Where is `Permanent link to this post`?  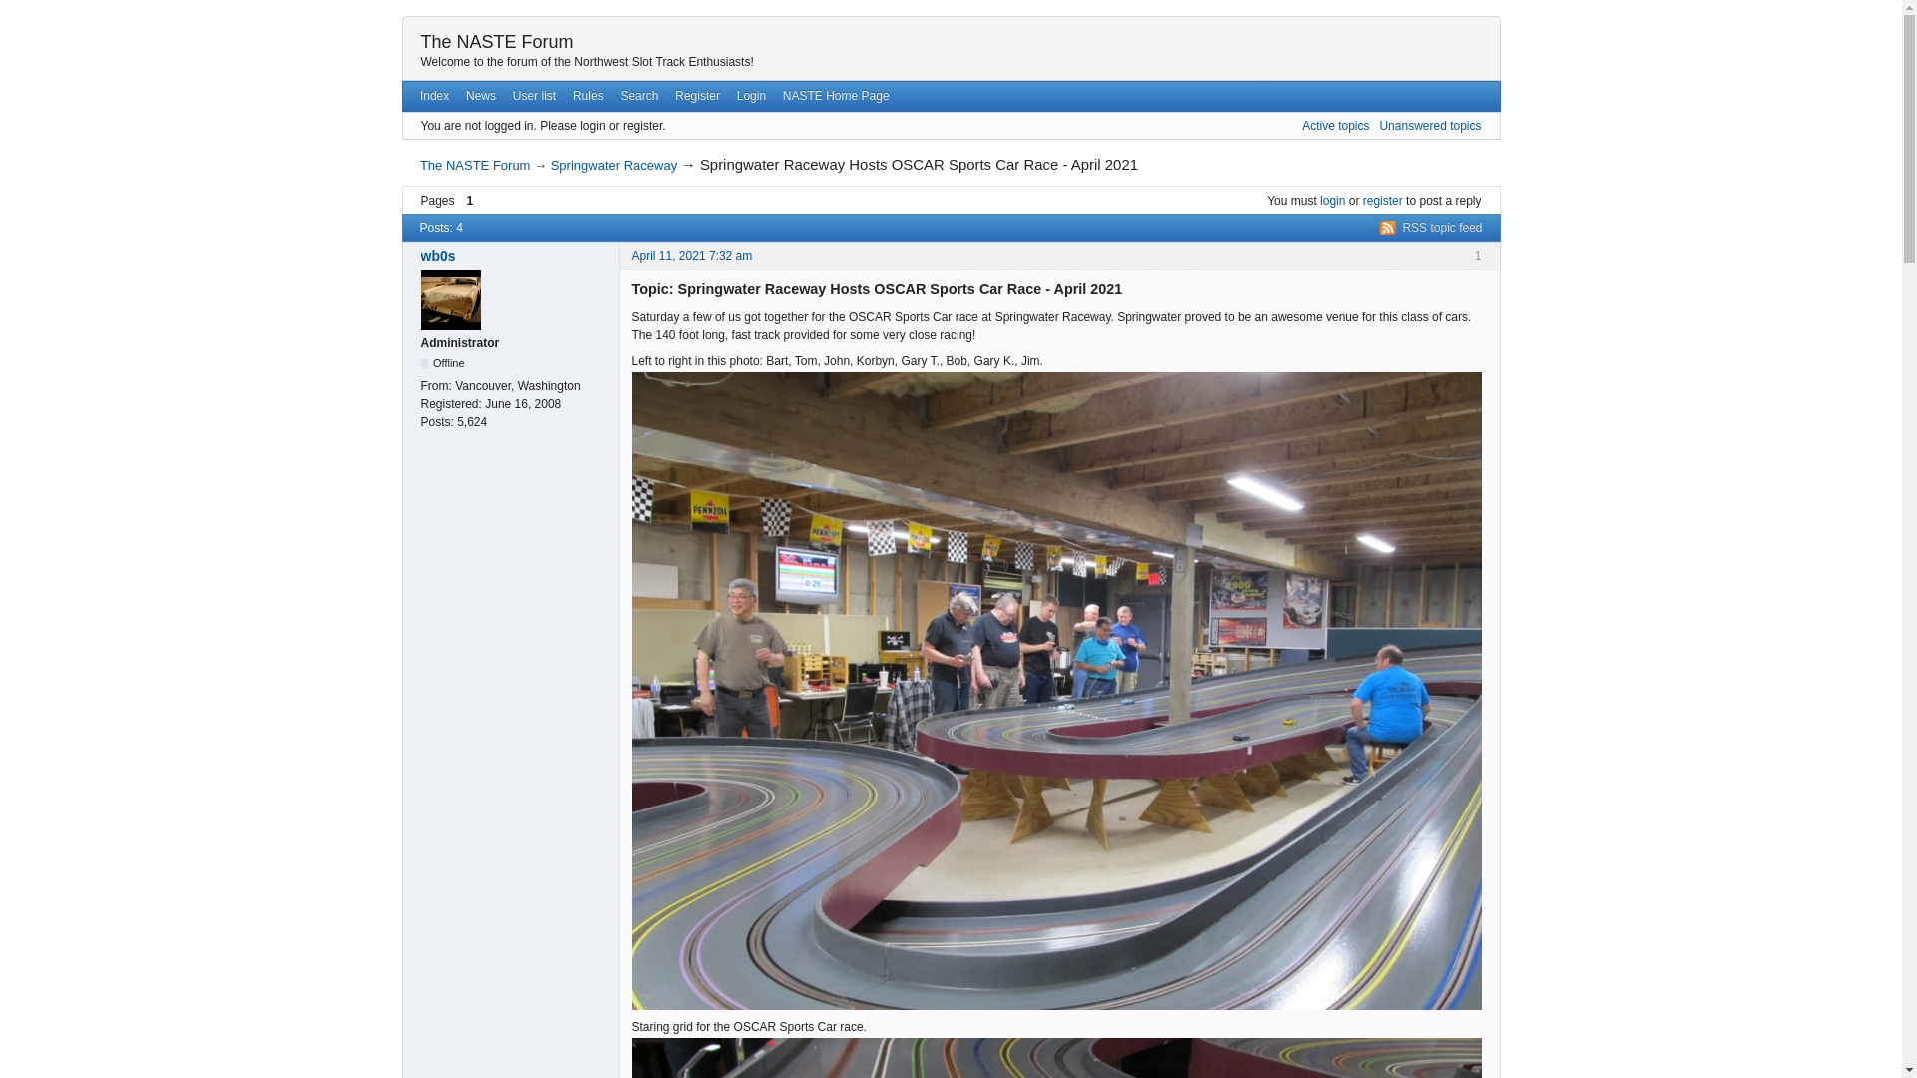 Permanent link to this post is located at coordinates (691, 256).